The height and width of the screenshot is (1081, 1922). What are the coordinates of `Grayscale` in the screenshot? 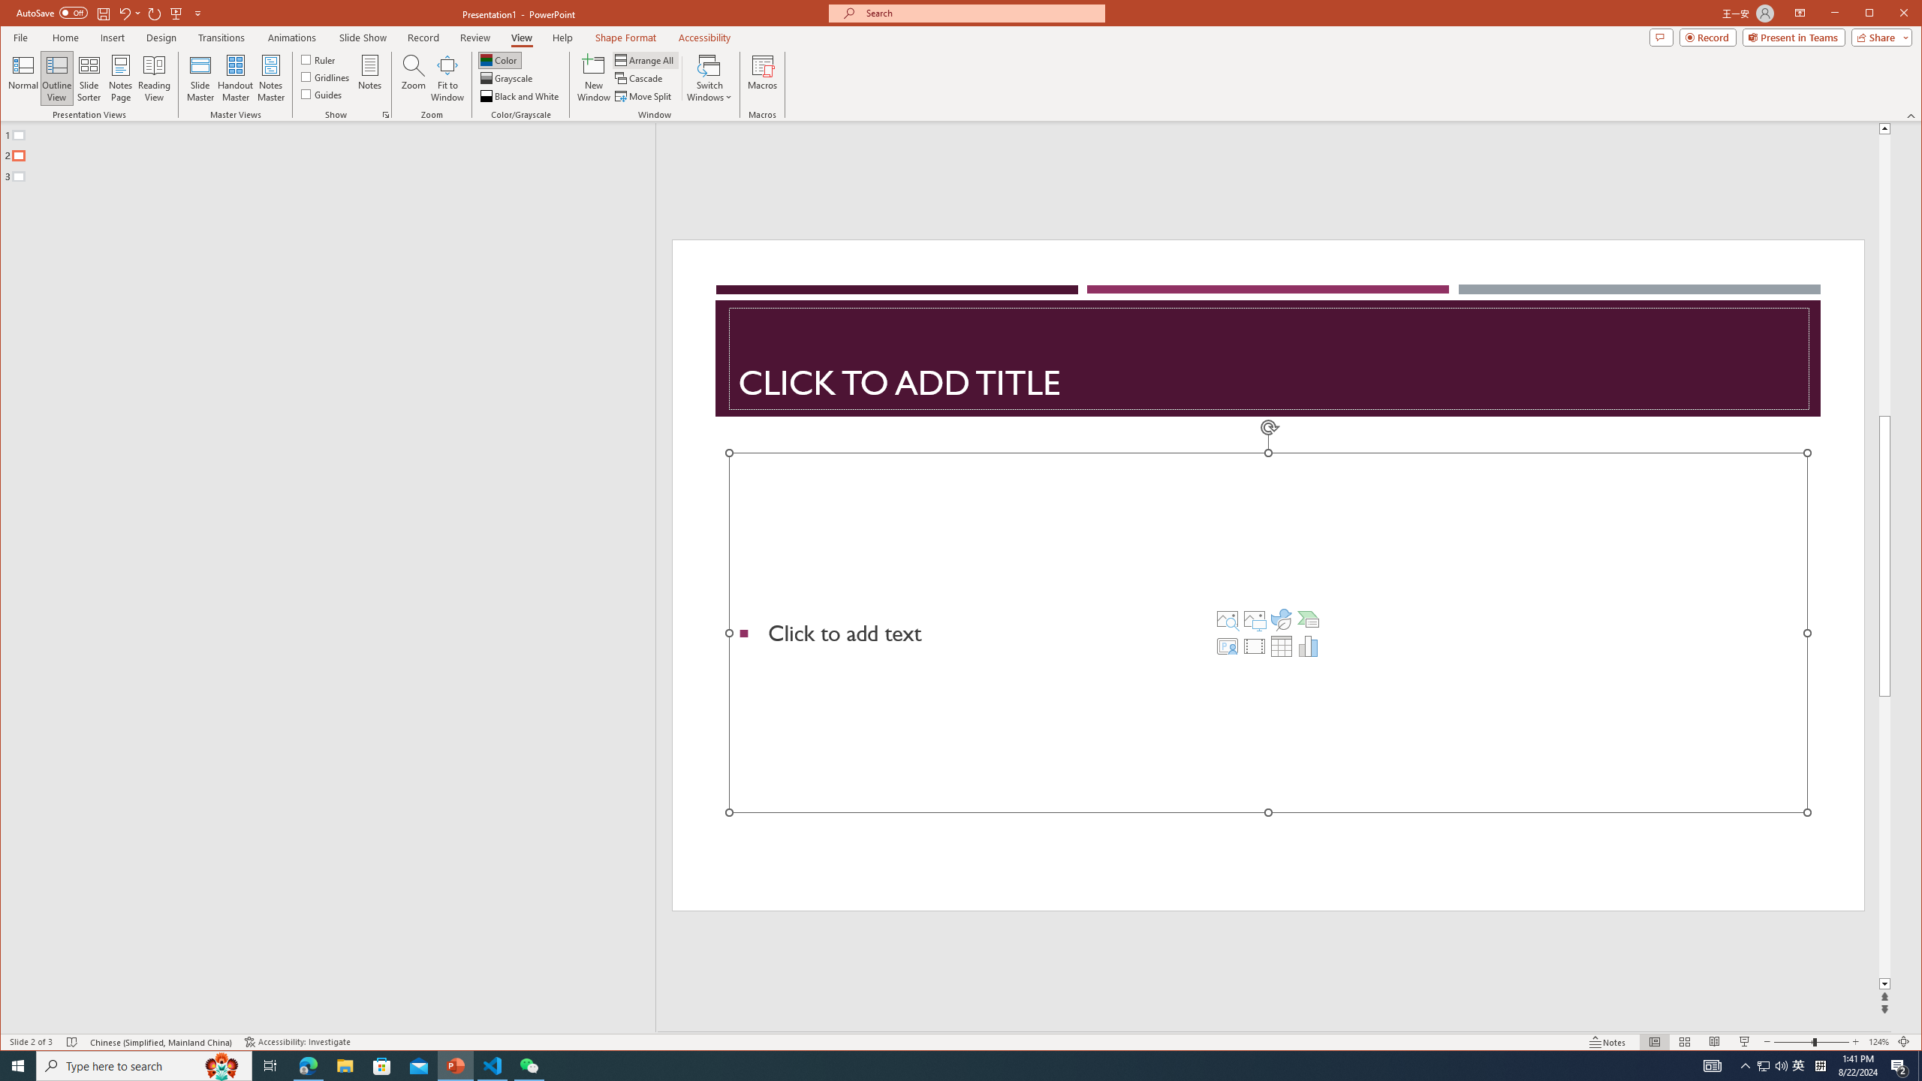 It's located at (508, 78).